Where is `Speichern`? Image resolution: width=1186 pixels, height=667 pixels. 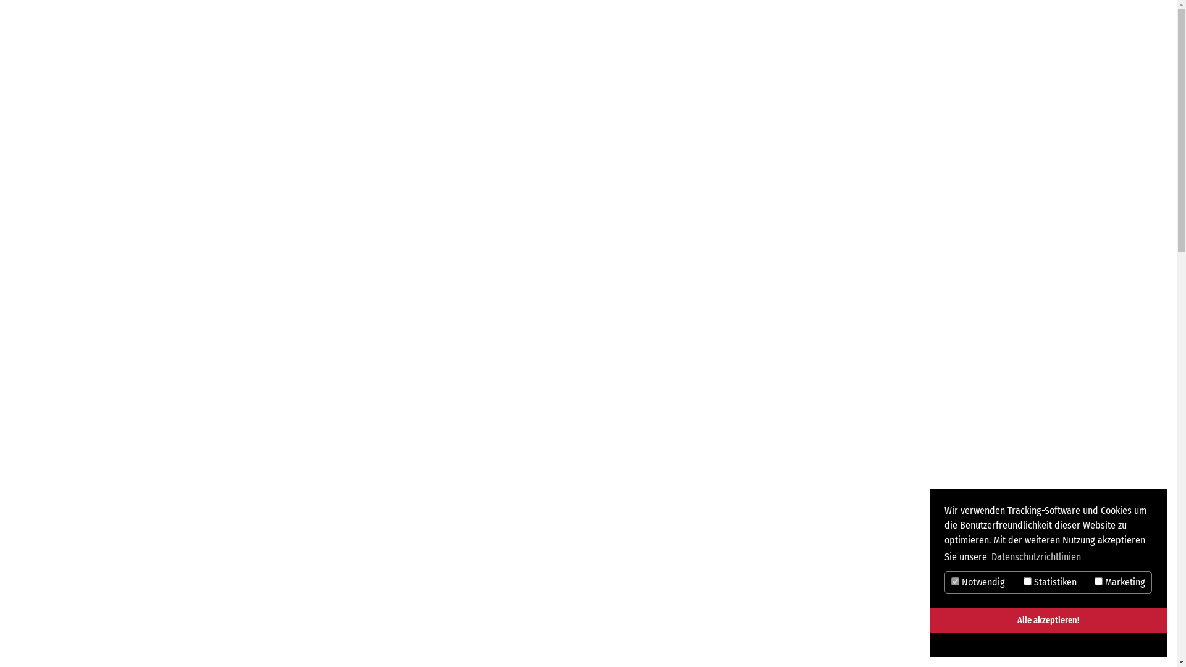 Speichern is located at coordinates (989, 645).